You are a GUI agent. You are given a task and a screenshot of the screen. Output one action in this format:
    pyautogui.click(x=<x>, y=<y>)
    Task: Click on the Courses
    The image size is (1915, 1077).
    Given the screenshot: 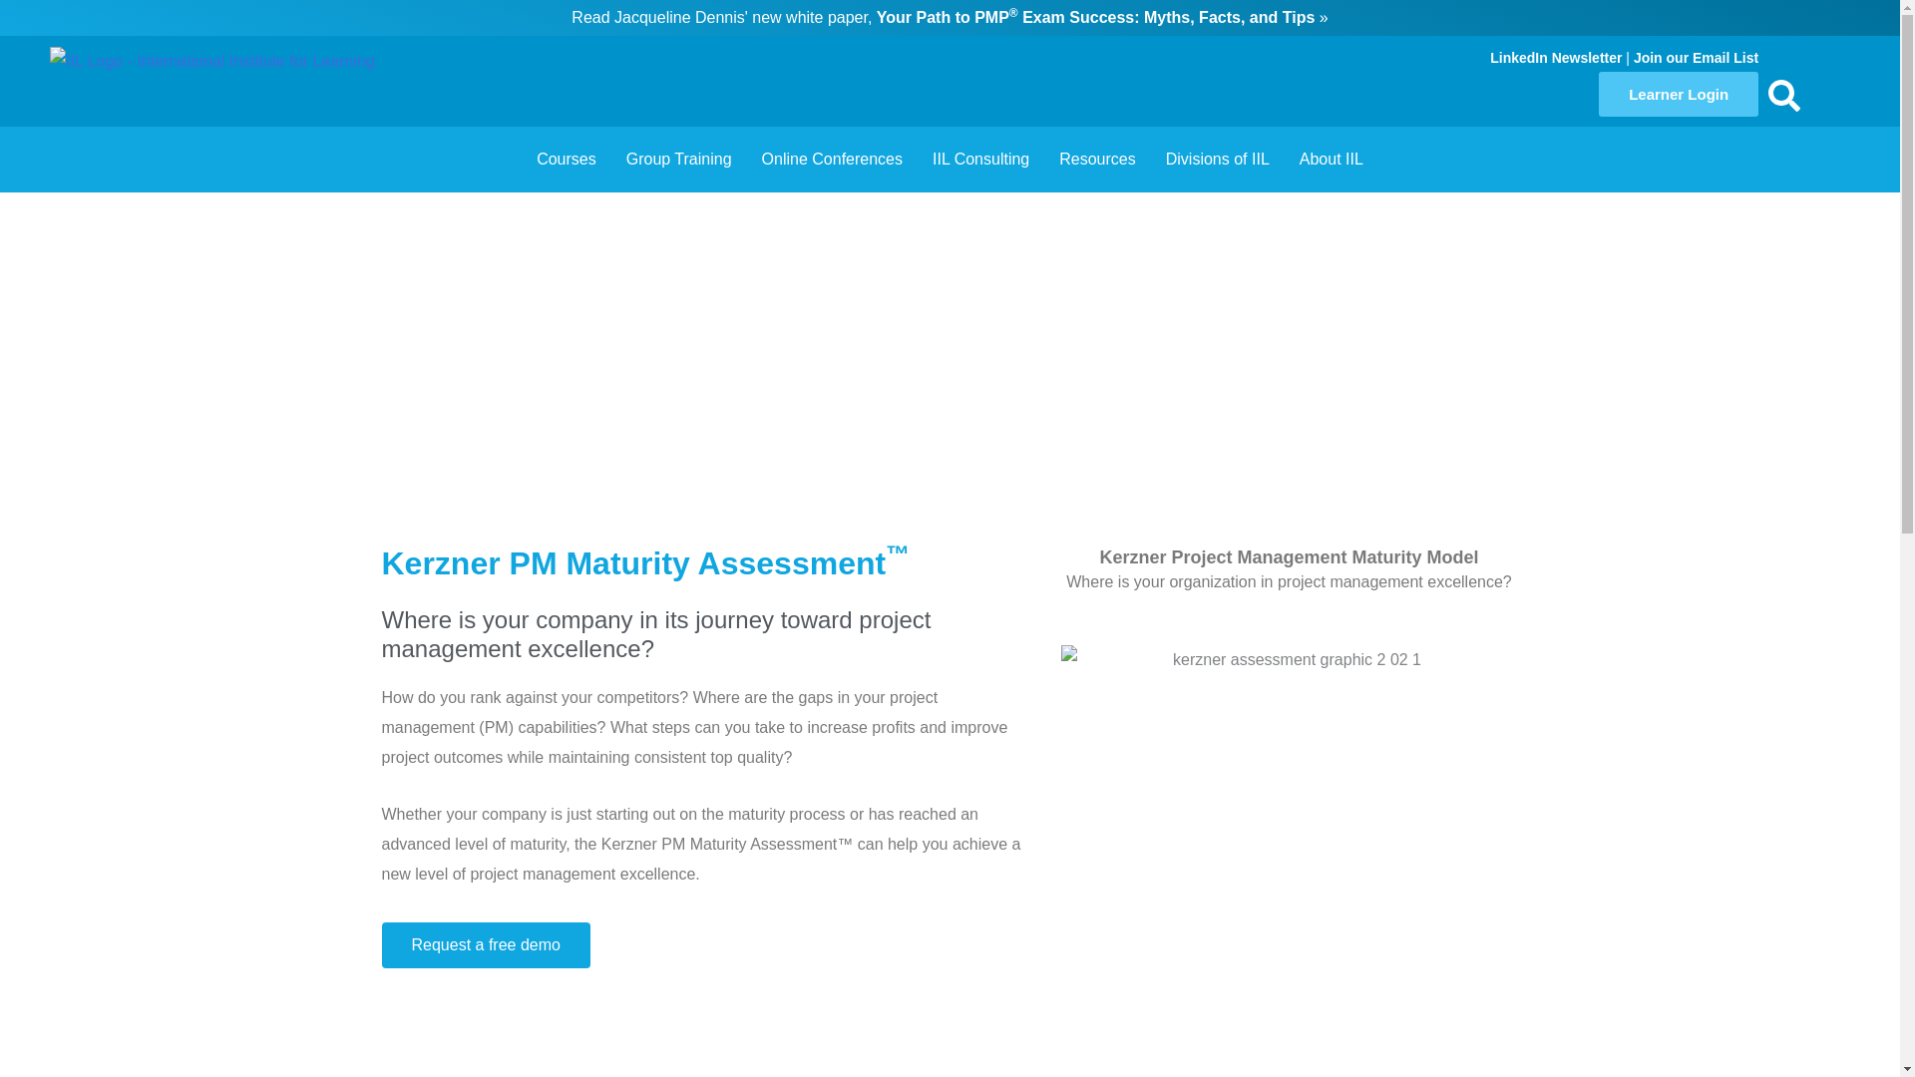 What is the action you would take?
    pyautogui.click(x=566, y=160)
    